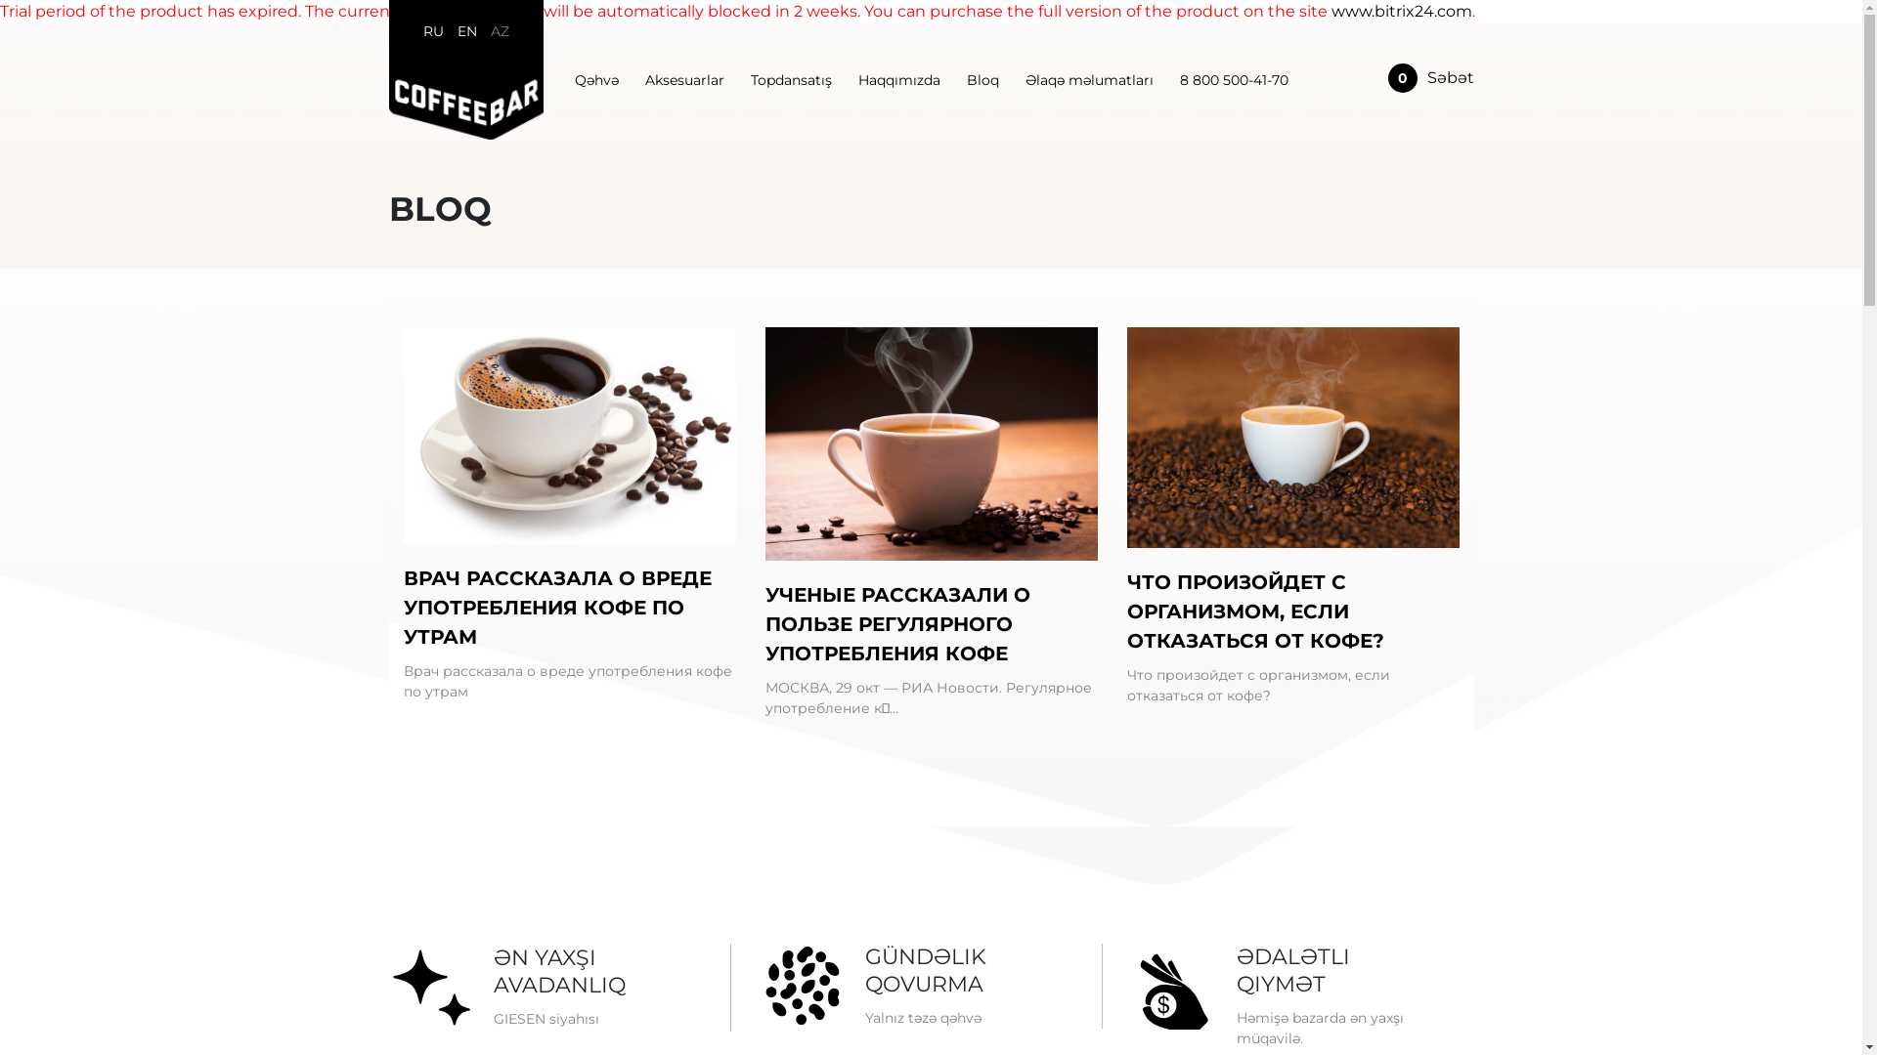  I want to click on AZ, so click(501, 31).